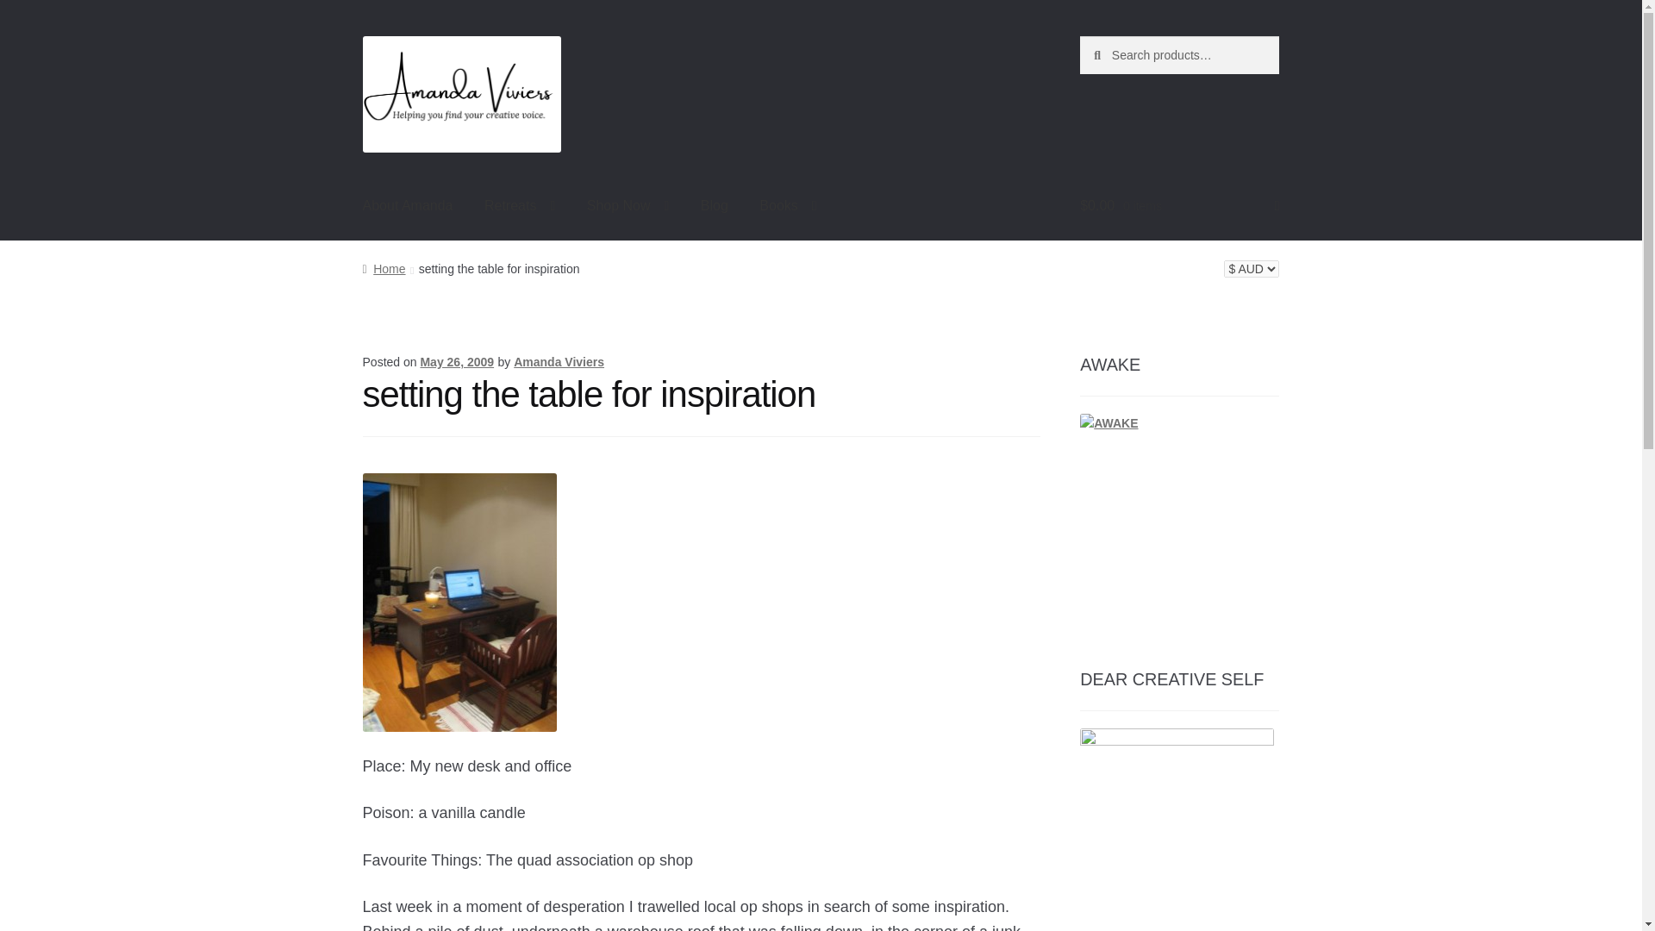 This screenshot has height=931, width=1655. What do you see at coordinates (519, 205) in the screenshot?
I see `Retreats` at bounding box center [519, 205].